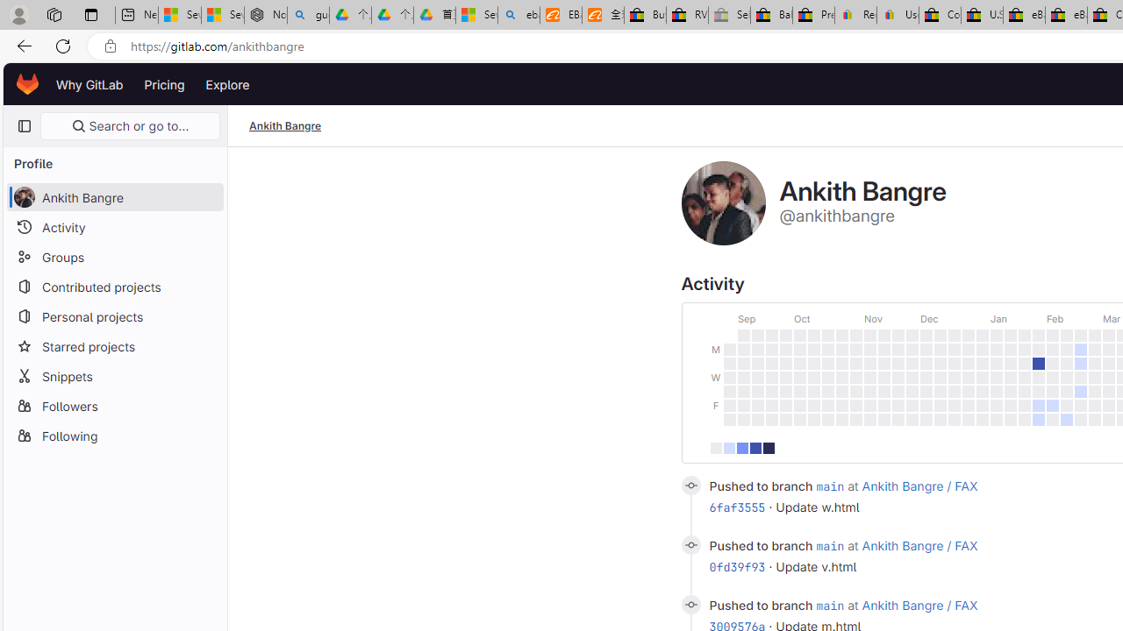 This screenshot has width=1123, height=631. Describe the element at coordinates (114, 405) in the screenshot. I see `Followers` at that location.